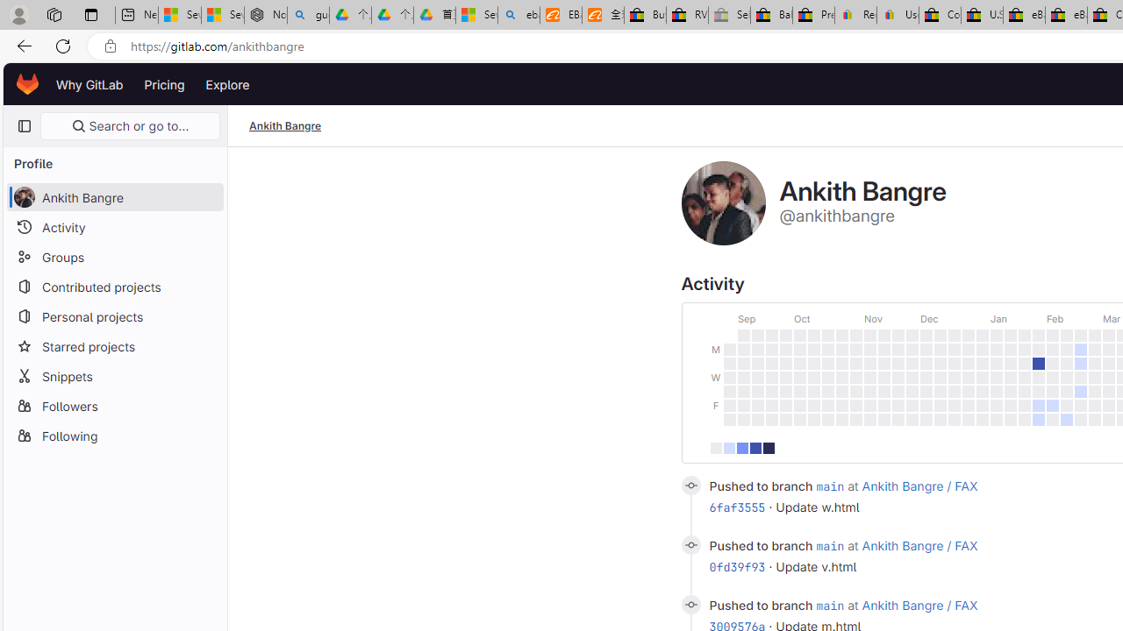 This screenshot has width=1123, height=631. Describe the element at coordinates (114, 405) in the screenshot. I see `Followers` at that location.